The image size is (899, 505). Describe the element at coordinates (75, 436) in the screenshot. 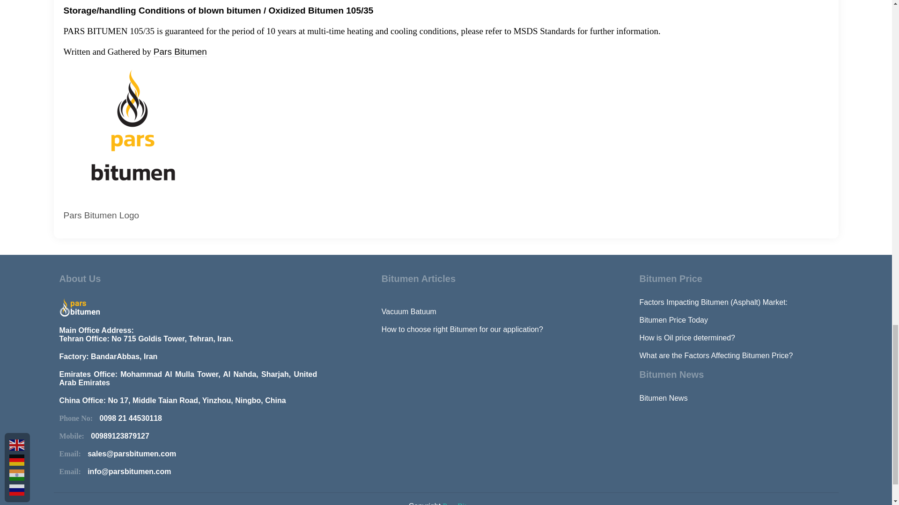

I see `Mobile:` at that location.